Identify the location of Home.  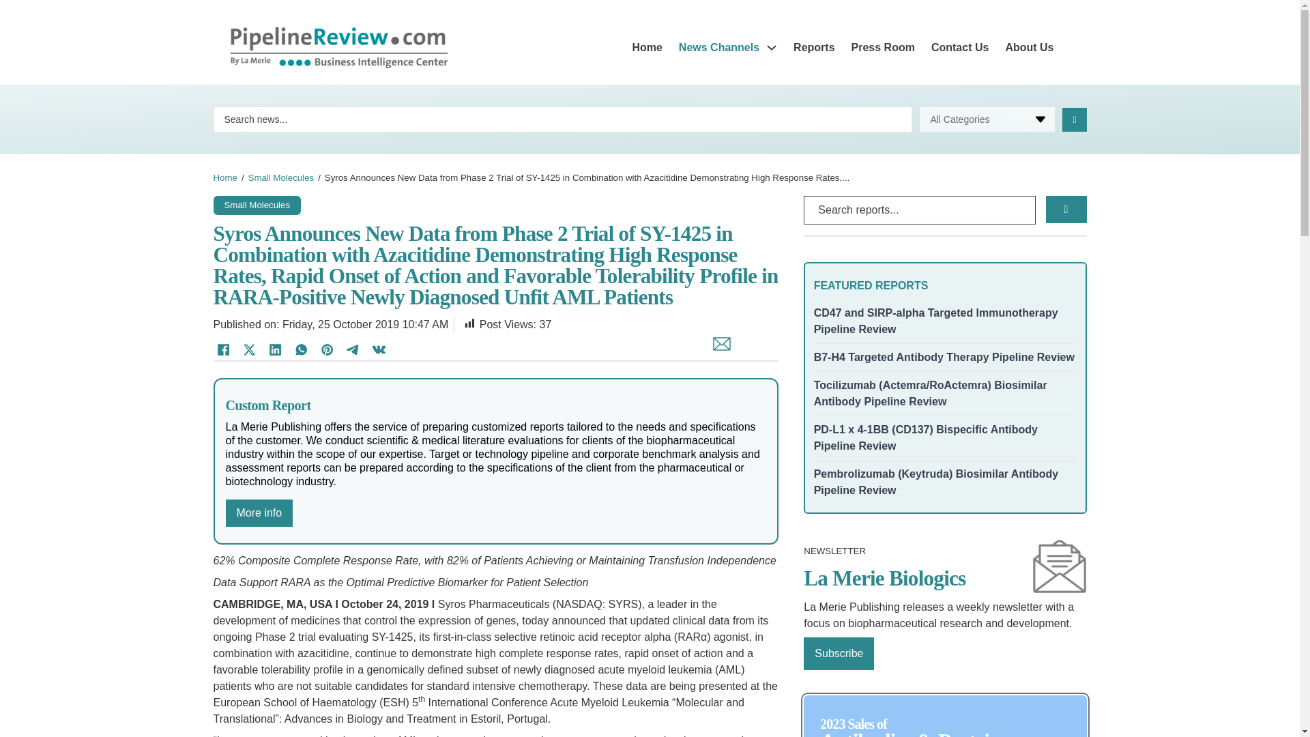
(224, 177).